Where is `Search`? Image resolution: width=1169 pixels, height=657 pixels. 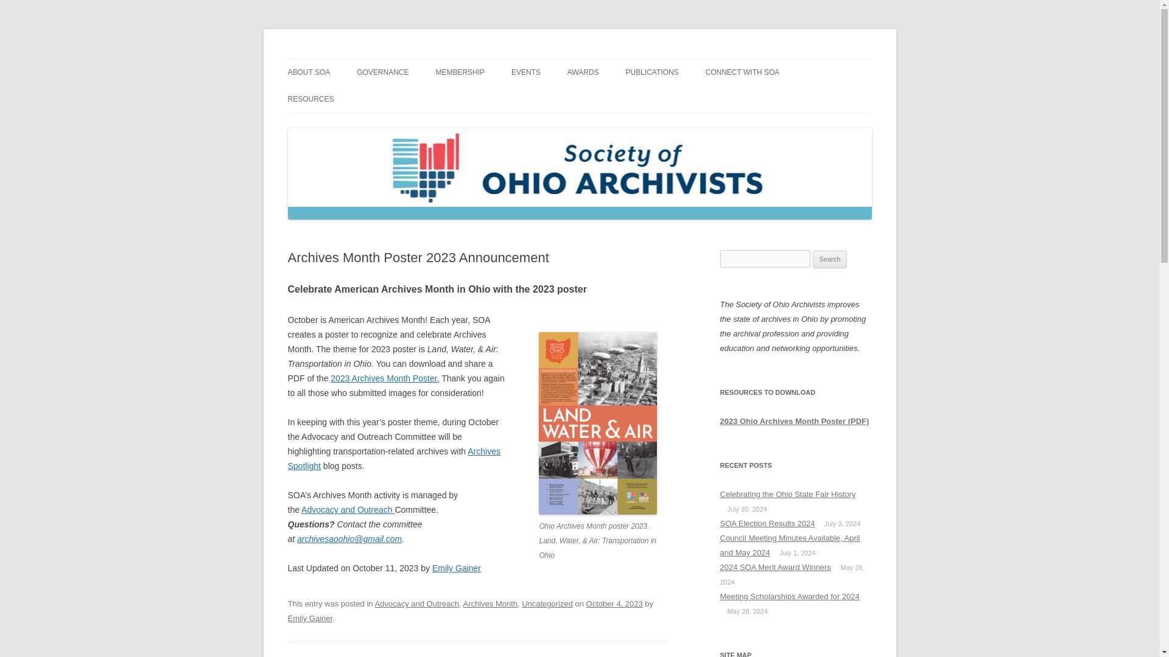
Search is located at coordinates (830, 259).